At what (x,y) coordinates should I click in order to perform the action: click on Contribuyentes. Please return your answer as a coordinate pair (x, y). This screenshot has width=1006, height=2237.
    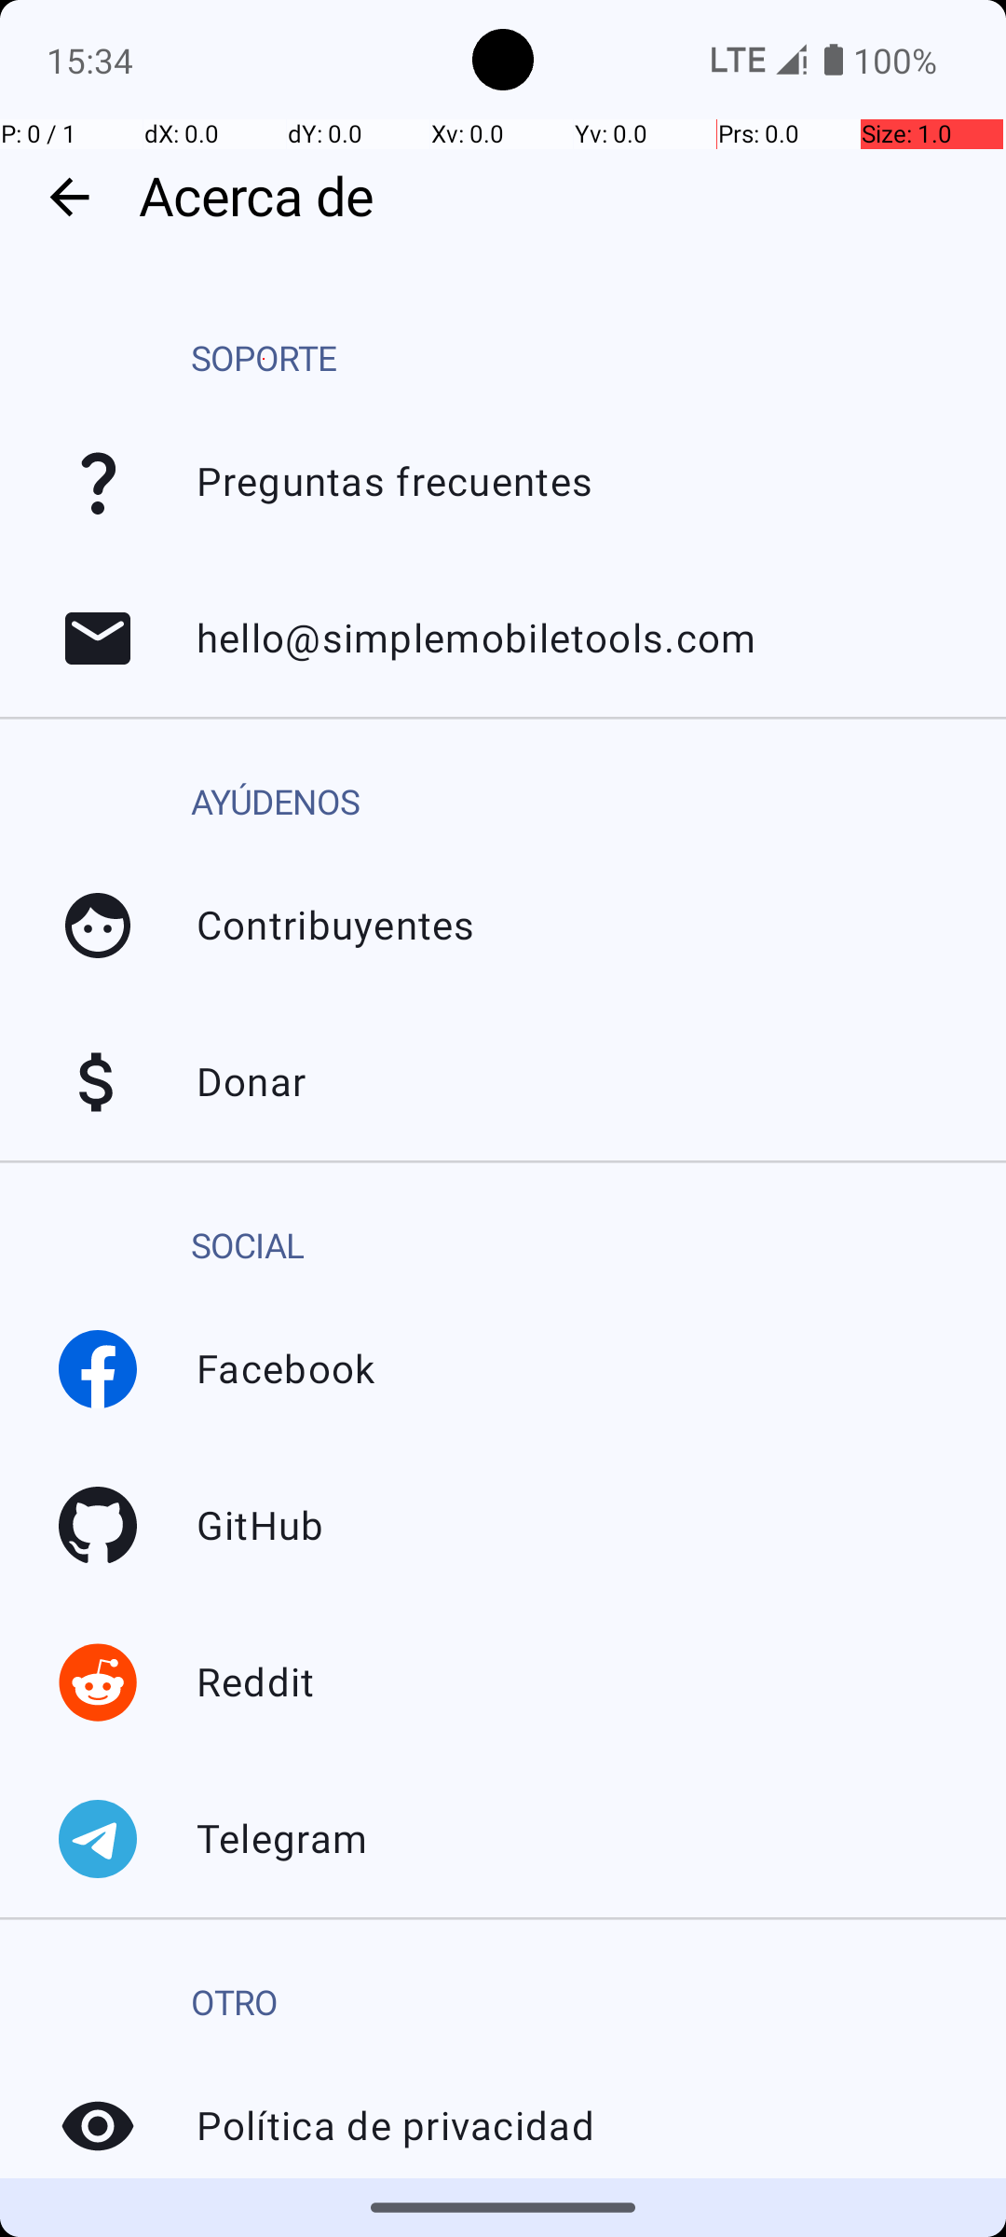
    Looking at the image, I should click on (98, 926).